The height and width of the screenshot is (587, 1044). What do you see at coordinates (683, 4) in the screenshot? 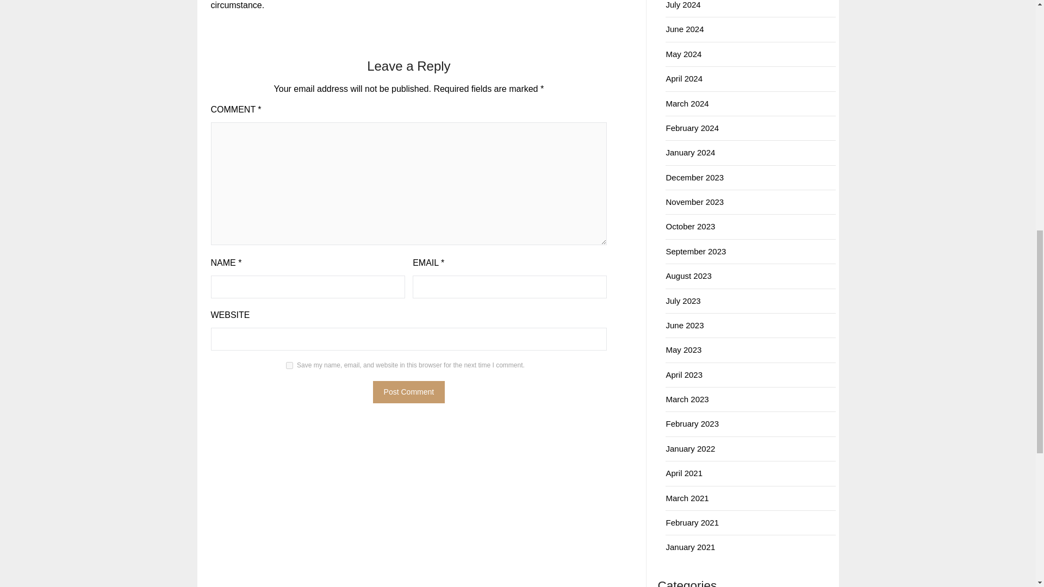
I see `July 2024` at bounding box center [683, 4].